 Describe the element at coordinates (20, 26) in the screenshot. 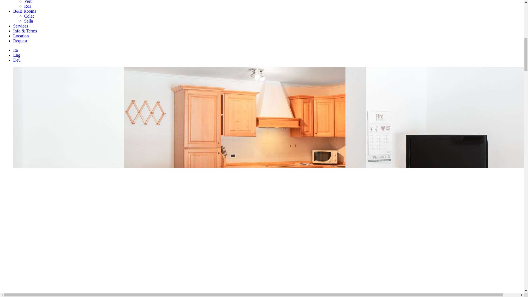

I see `Services` at that location.